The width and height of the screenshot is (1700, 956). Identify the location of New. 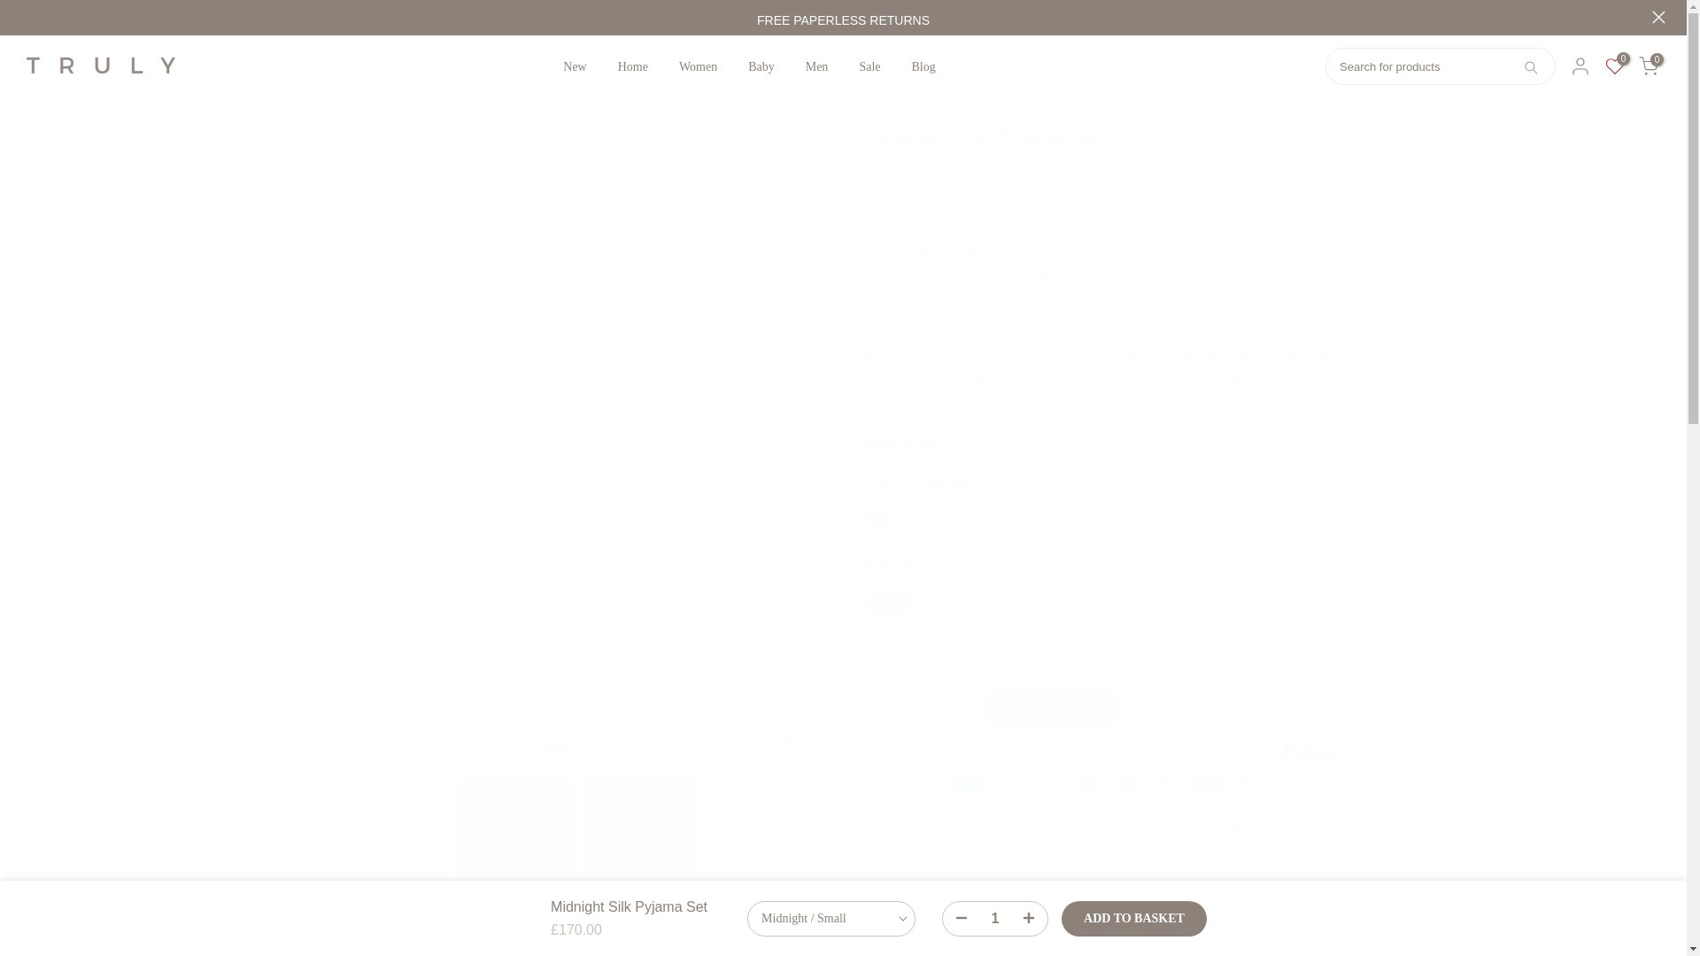
(574, 66).